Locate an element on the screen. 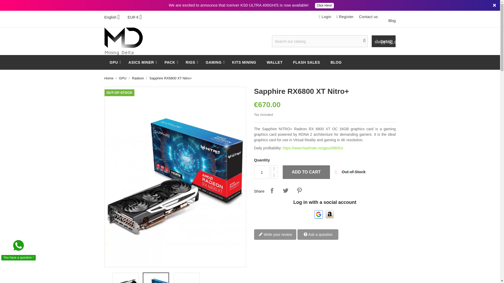  Login is located at coordinates (325, 17).